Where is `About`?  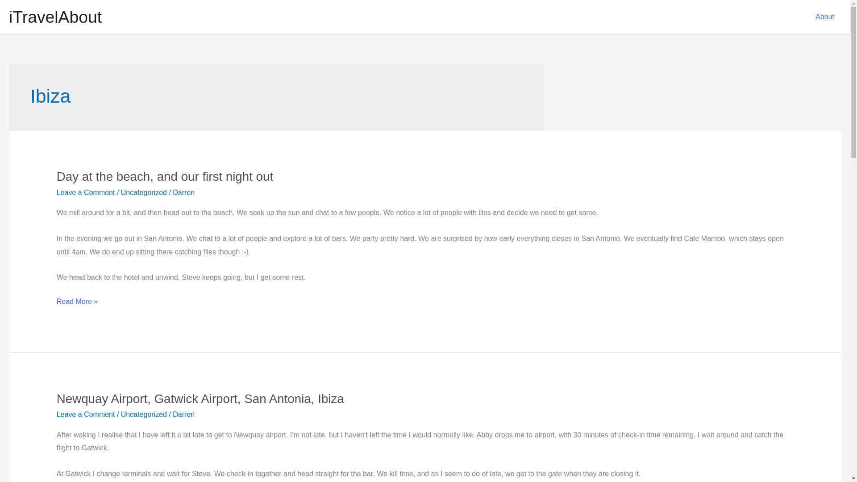
About is located at coordinates (825, 17).